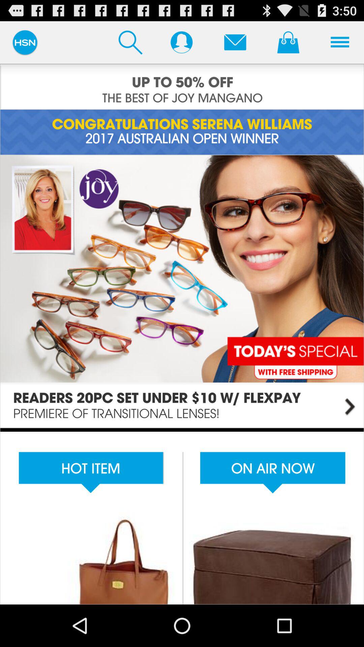 The image size is (364, 647). Describe the element at coordinates (182, 291) in the screenshot. I see `open main site` at that location.